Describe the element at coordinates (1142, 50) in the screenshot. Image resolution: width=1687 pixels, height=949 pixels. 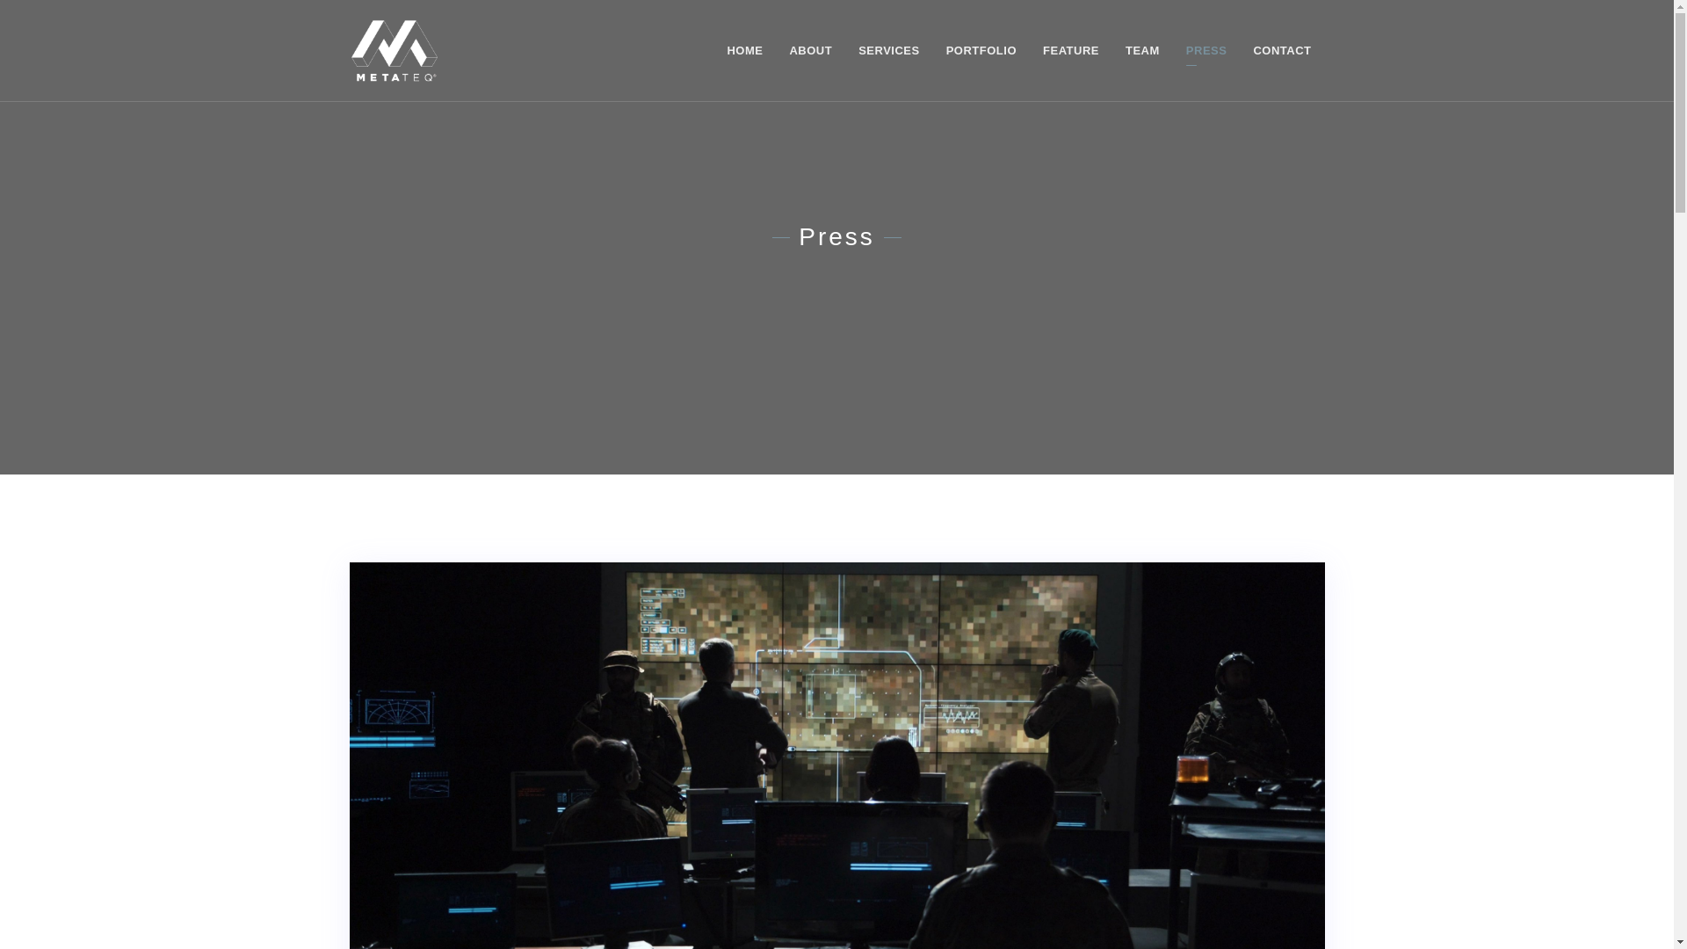
I see `TEAM` at that location.